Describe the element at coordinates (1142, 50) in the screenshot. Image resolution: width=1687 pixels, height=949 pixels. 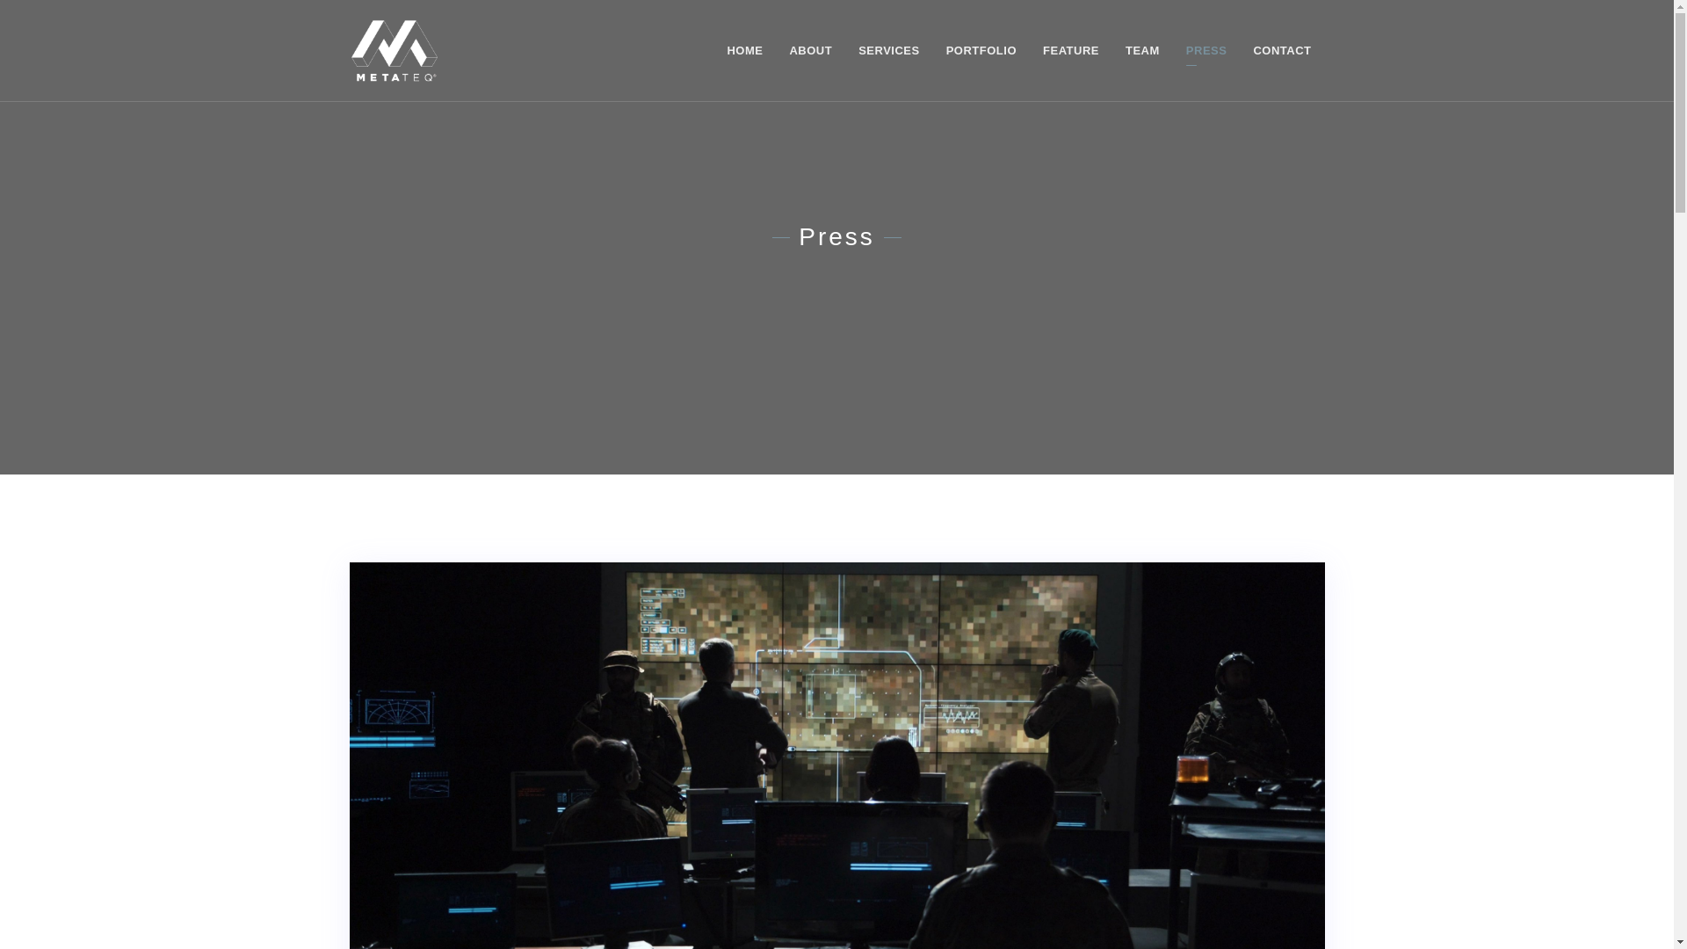
I see `TEAM` at that location.